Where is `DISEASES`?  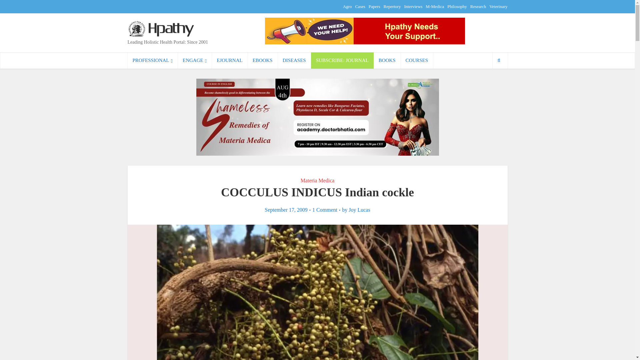 DISEASES is located at coordinates (294, 60).